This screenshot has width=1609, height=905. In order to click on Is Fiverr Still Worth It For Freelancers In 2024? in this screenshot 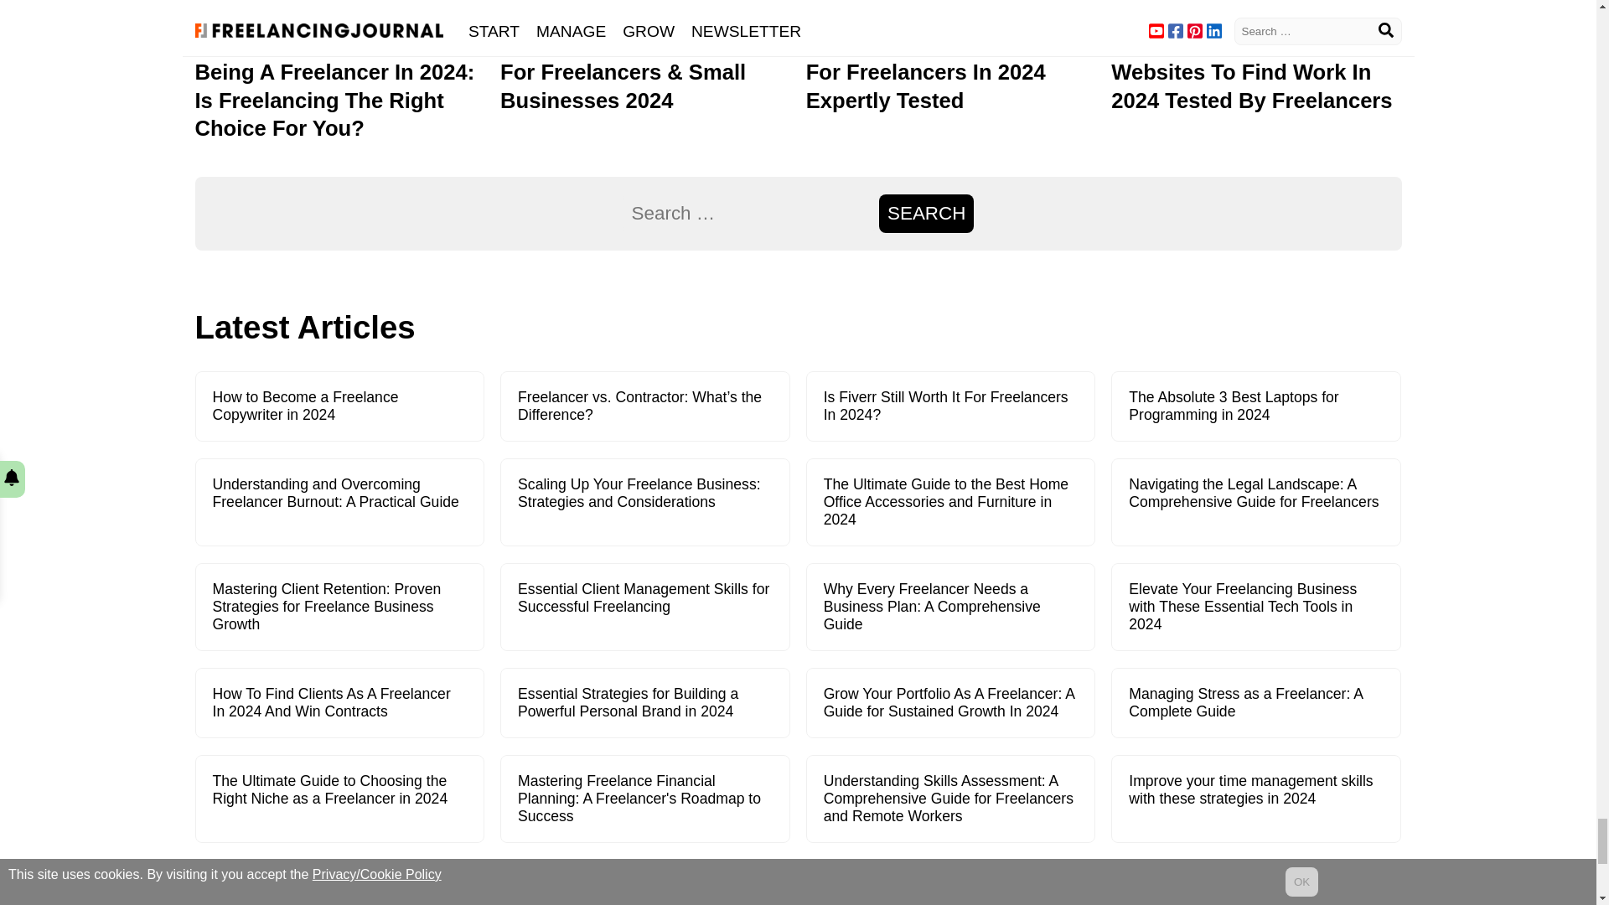, I will do `click(945, 406)`.